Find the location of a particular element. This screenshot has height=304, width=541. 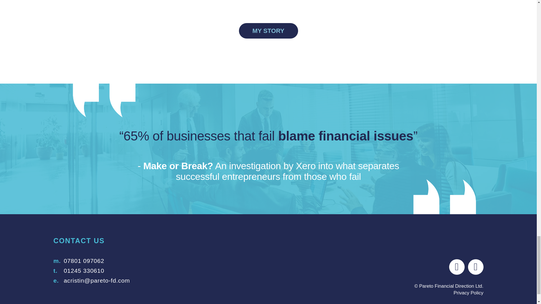

07801 097062 is located at coordinates (84, 261).